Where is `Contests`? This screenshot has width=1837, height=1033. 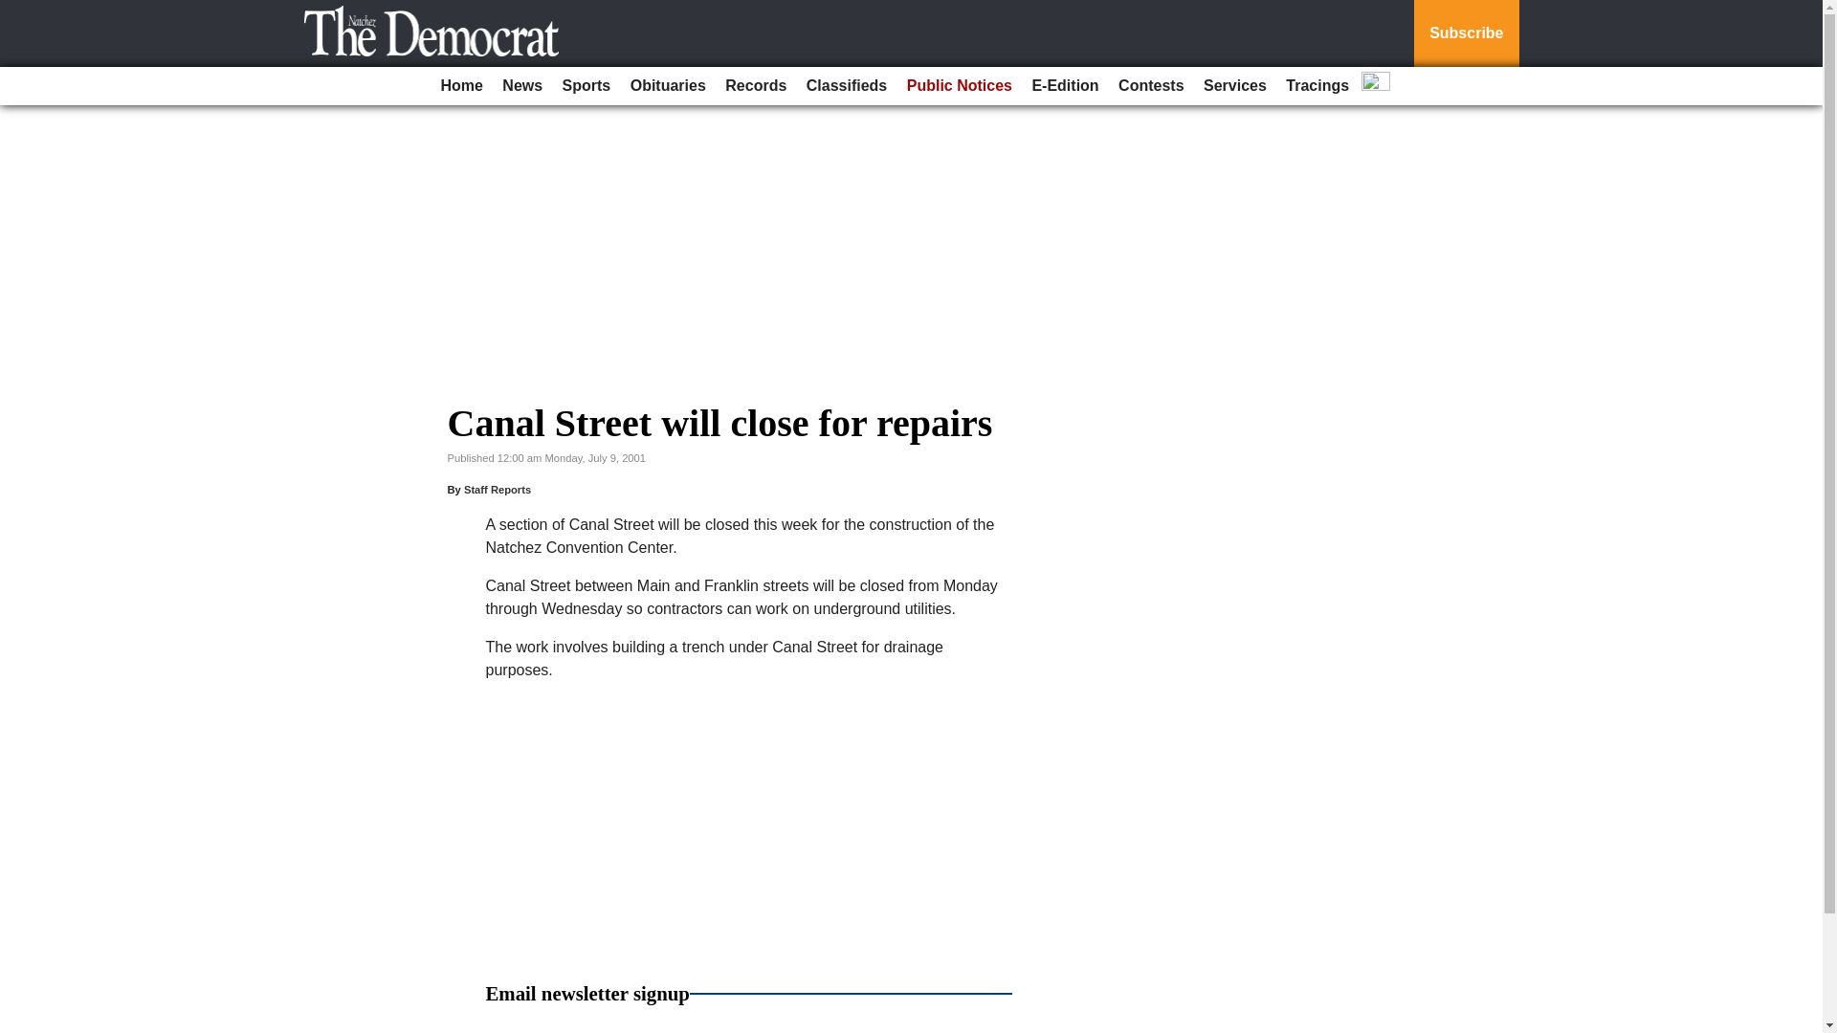
Contests is located at coordinates (1150, 86).